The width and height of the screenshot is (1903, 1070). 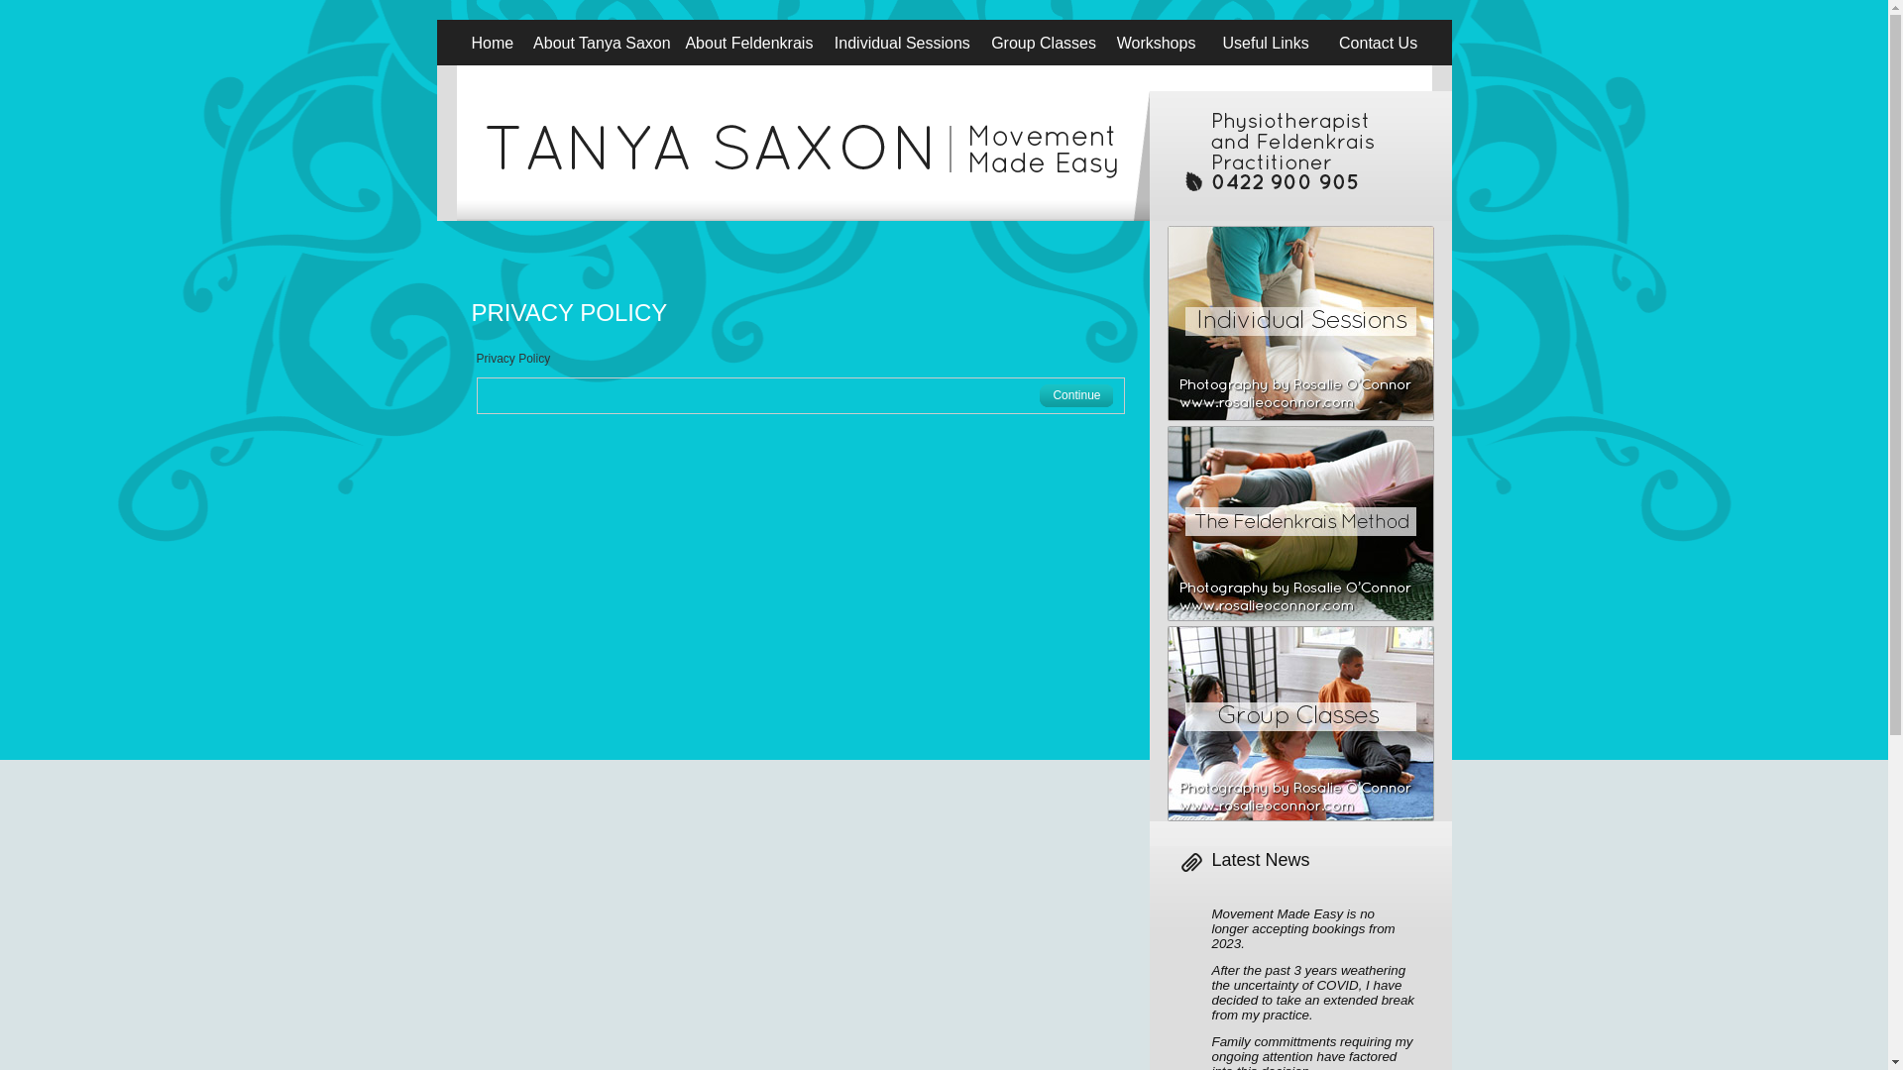 What do you see at coordinates (1076, 396) in the screenshot?
I see `Continue` at bounding box center [1076, 396].